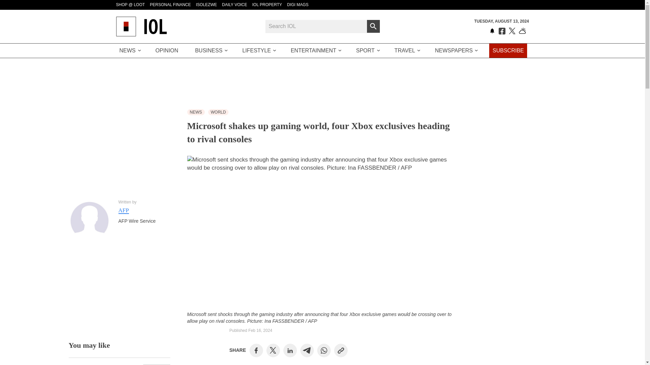  I want to click on Like us on Facebook, so click(502, 31).